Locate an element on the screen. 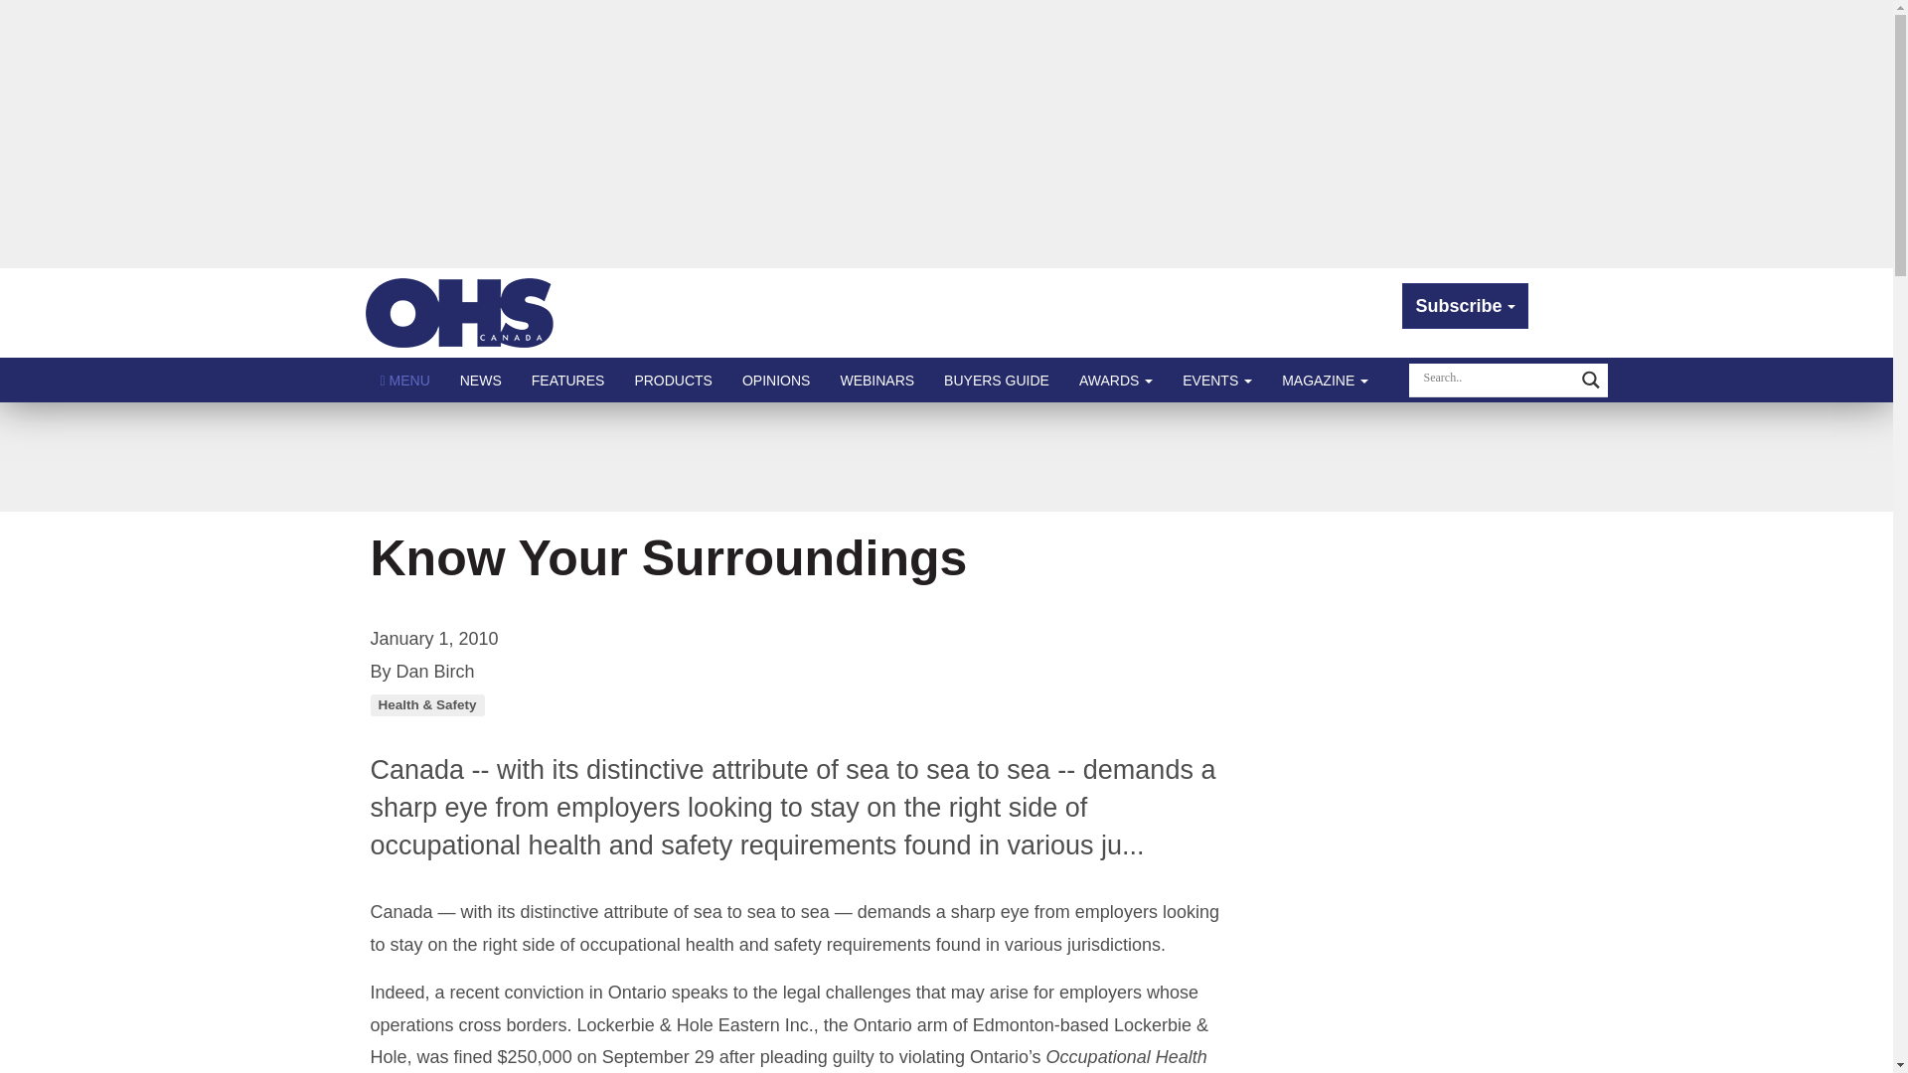 The width and height of the screenshot is (1908, 1073). PRODUCTS is located at coordinates (672, 380).